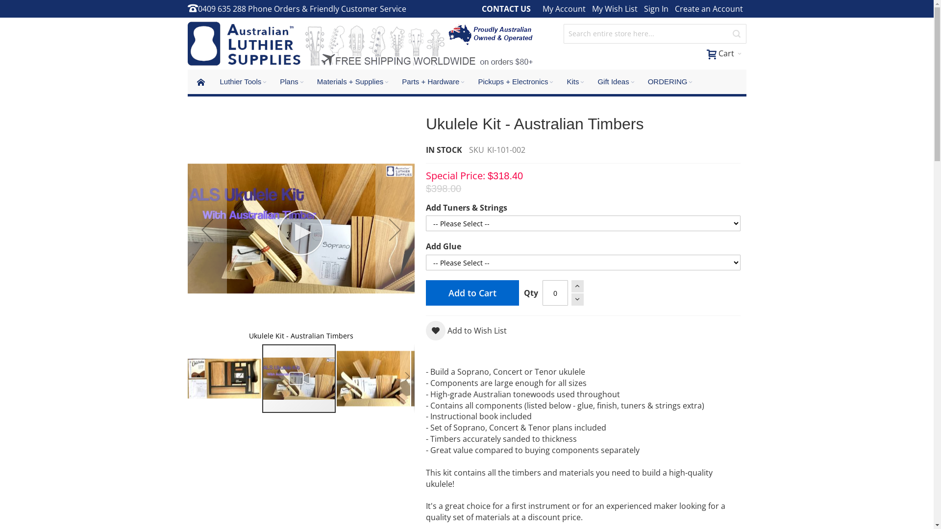 Image resolution: width=941 pixels, height=529 pixels. What do you see at coordinates (361, 44) in the screenshot?
I see `Australian Luthier Supplies` at bounding box center [361, 44].